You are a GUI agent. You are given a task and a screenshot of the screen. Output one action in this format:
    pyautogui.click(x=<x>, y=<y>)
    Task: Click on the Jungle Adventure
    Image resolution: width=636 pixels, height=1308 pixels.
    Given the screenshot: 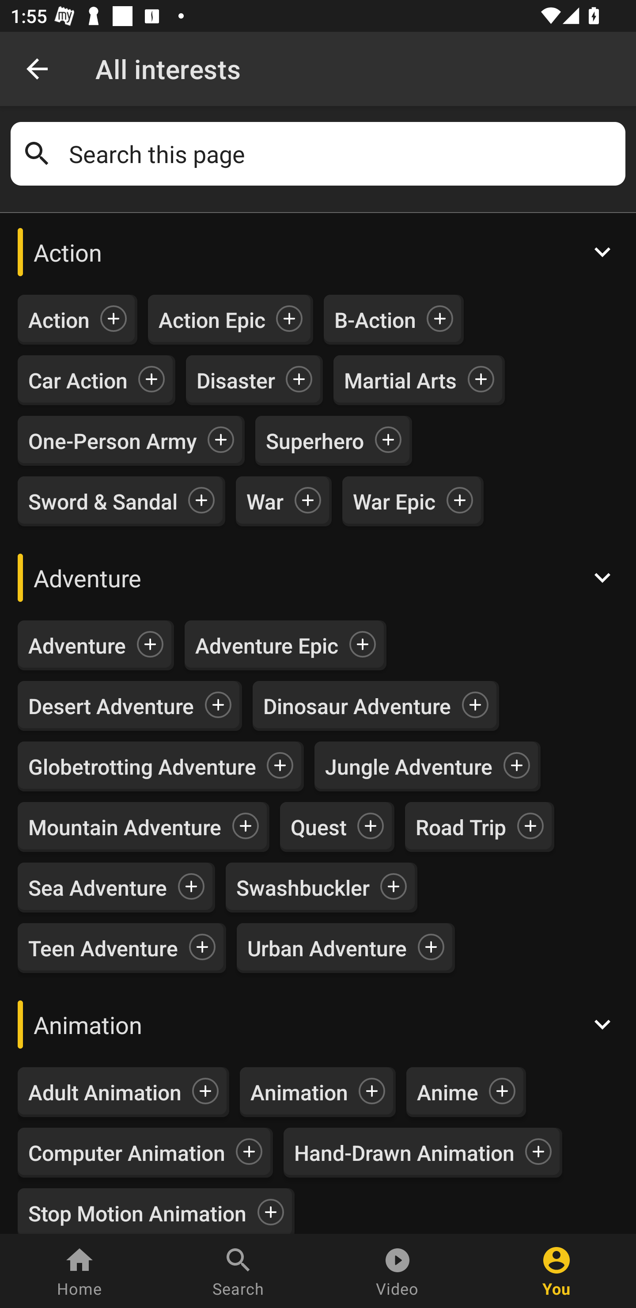 What is the action you would take?
    pyautogui.click(x=409, y=766)
    